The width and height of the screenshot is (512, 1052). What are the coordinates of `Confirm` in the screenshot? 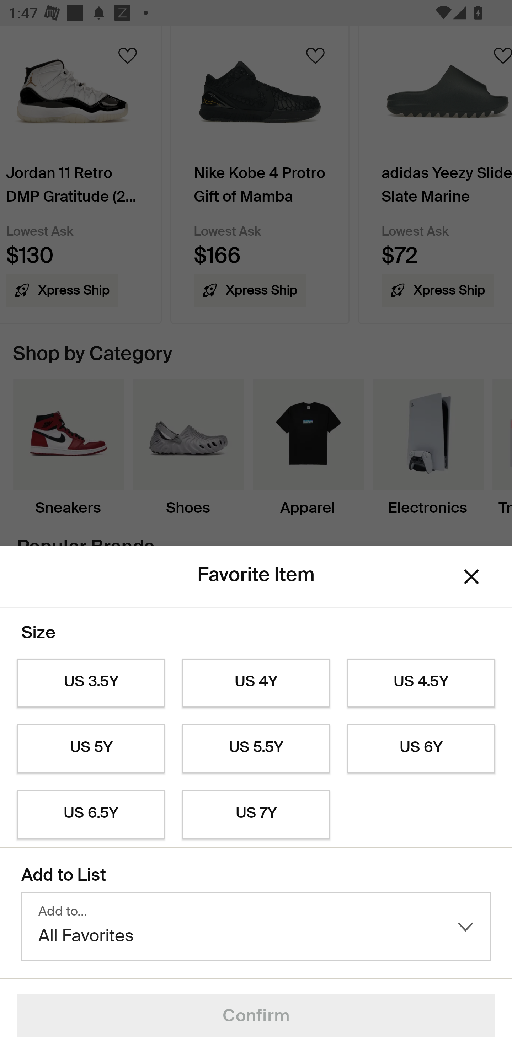 It's located at (256, 1016).